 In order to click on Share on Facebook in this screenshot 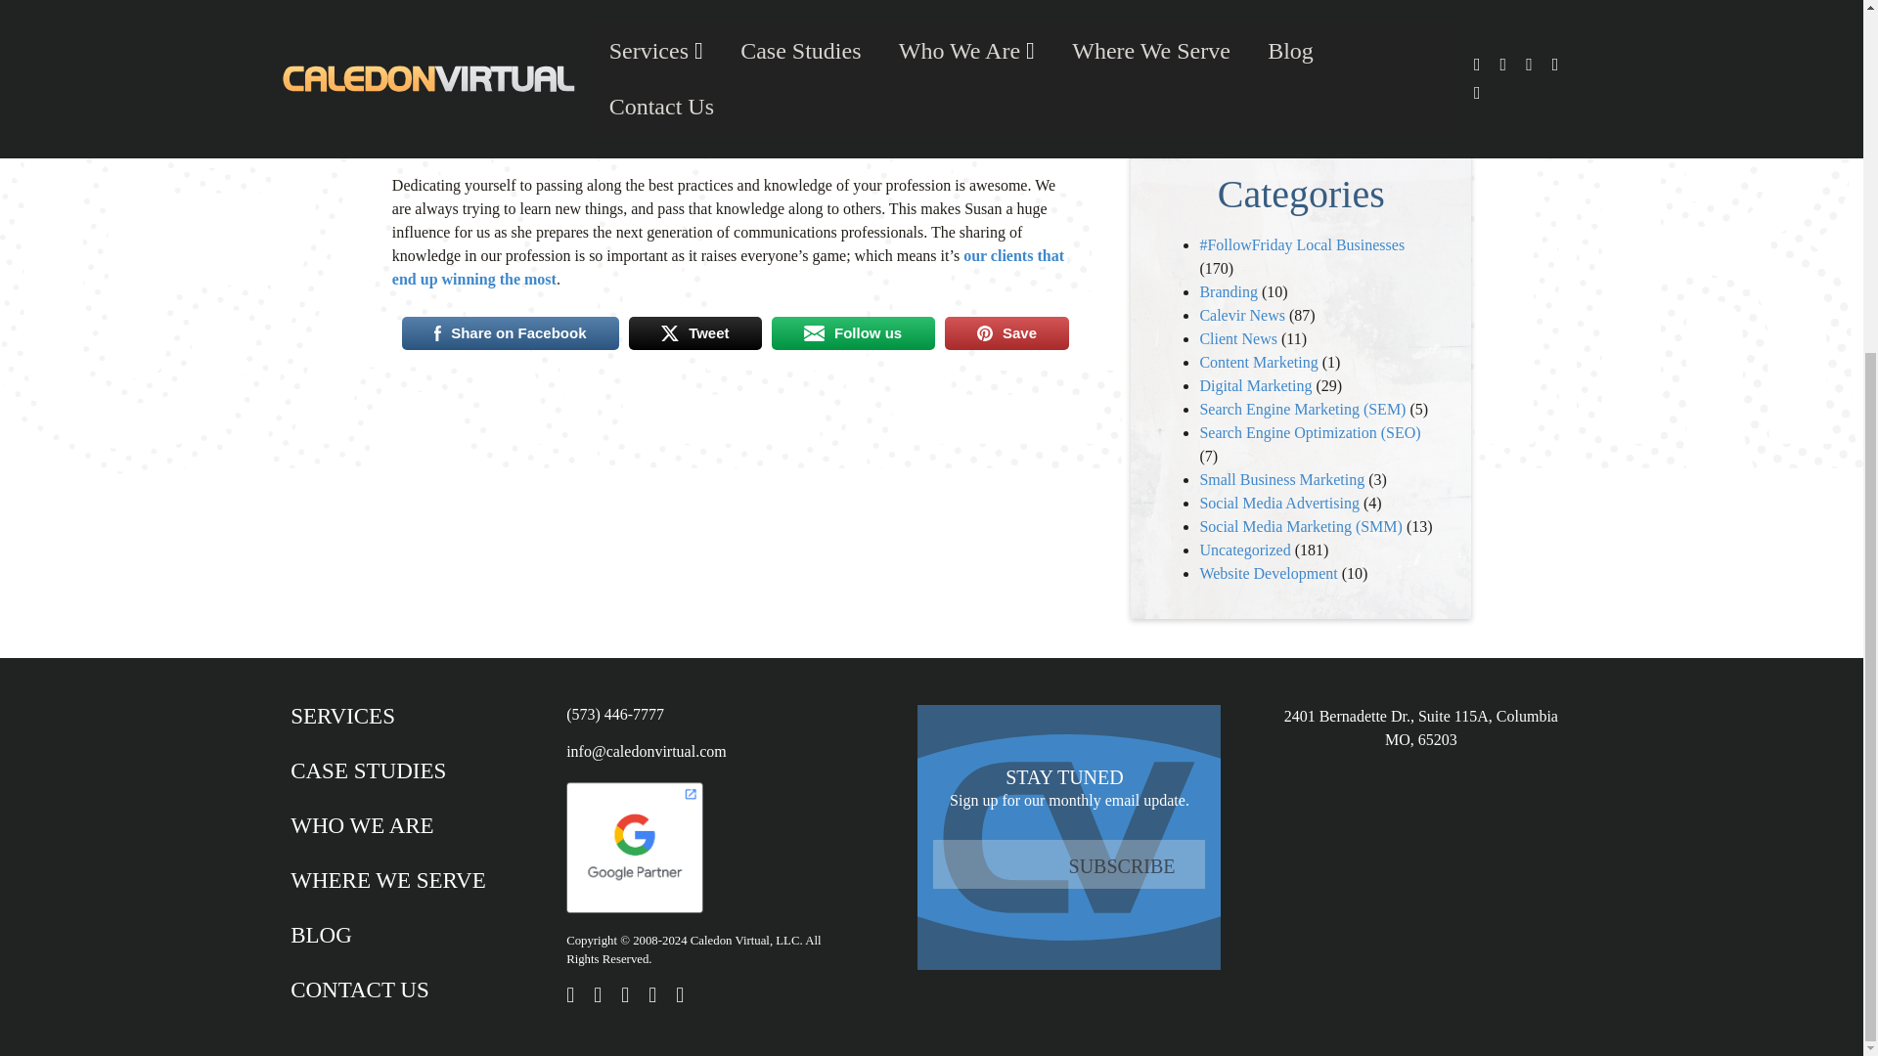, I will do `click(511, 332)`.